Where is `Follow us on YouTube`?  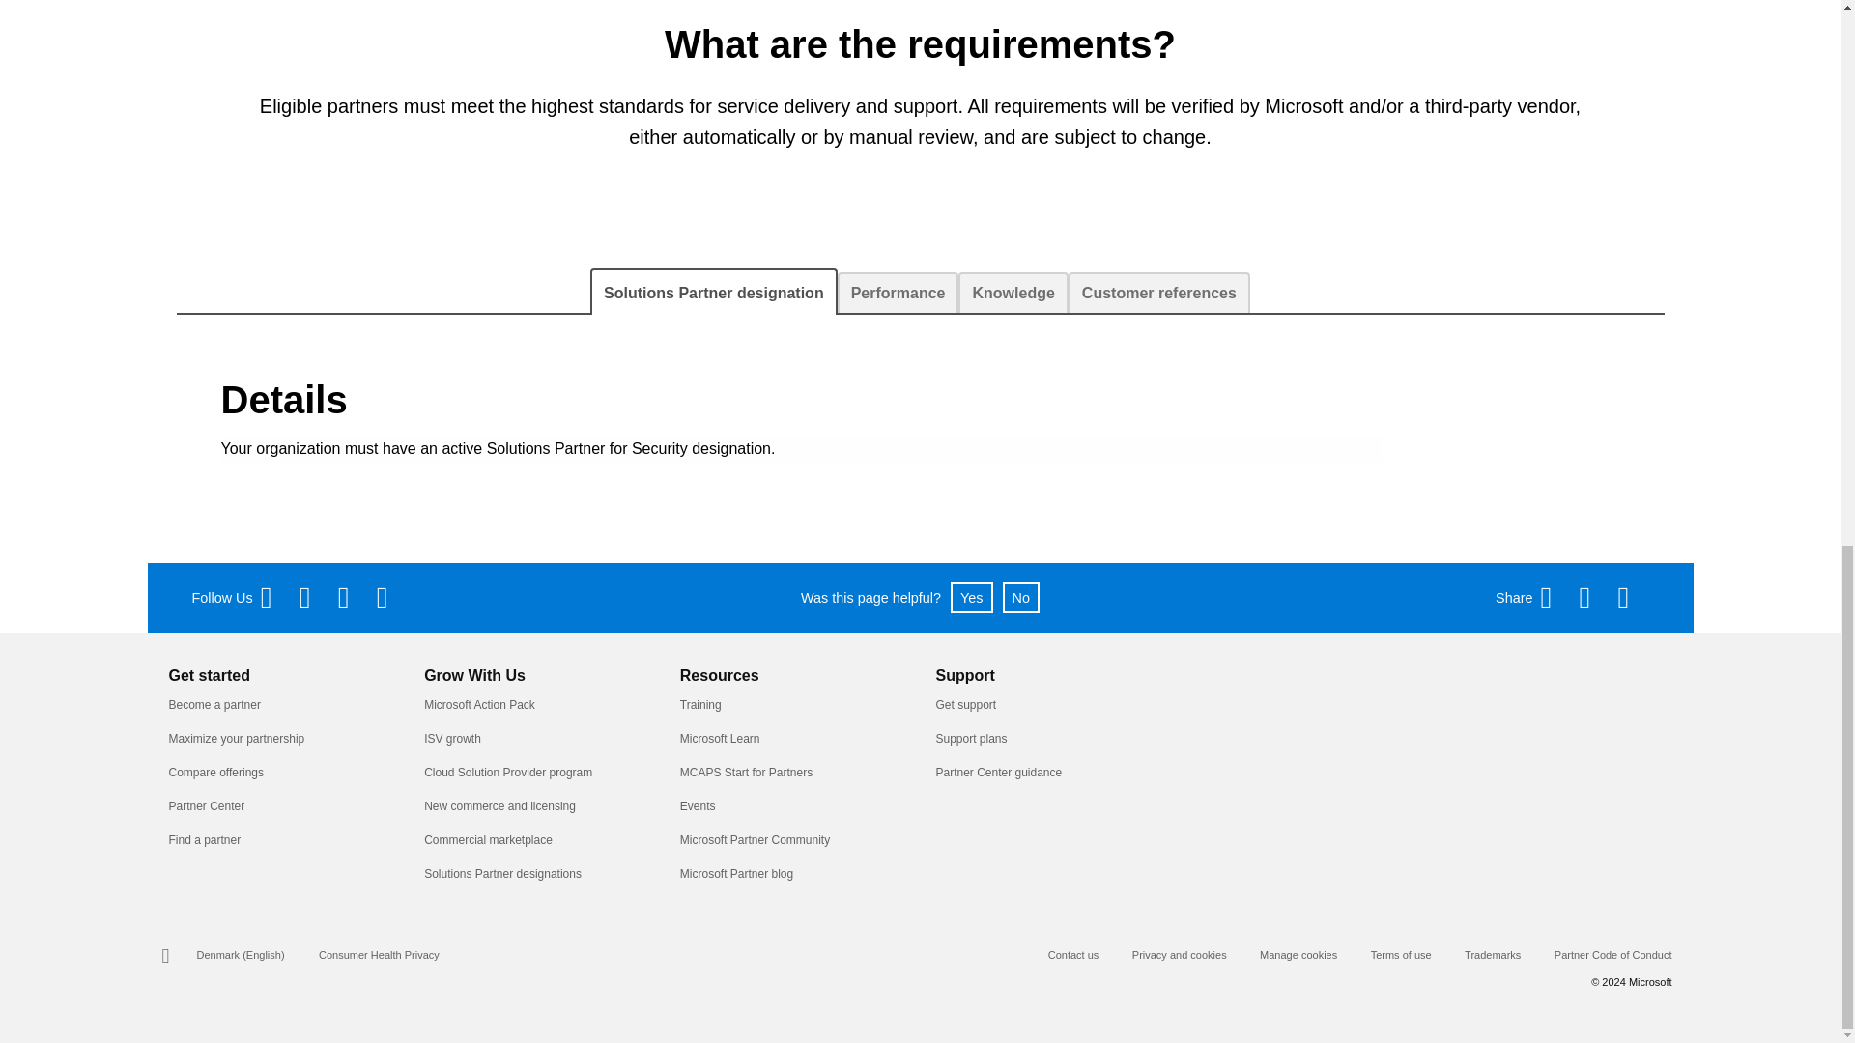
Follow us on YouTube is located at coordinates (354, 597).